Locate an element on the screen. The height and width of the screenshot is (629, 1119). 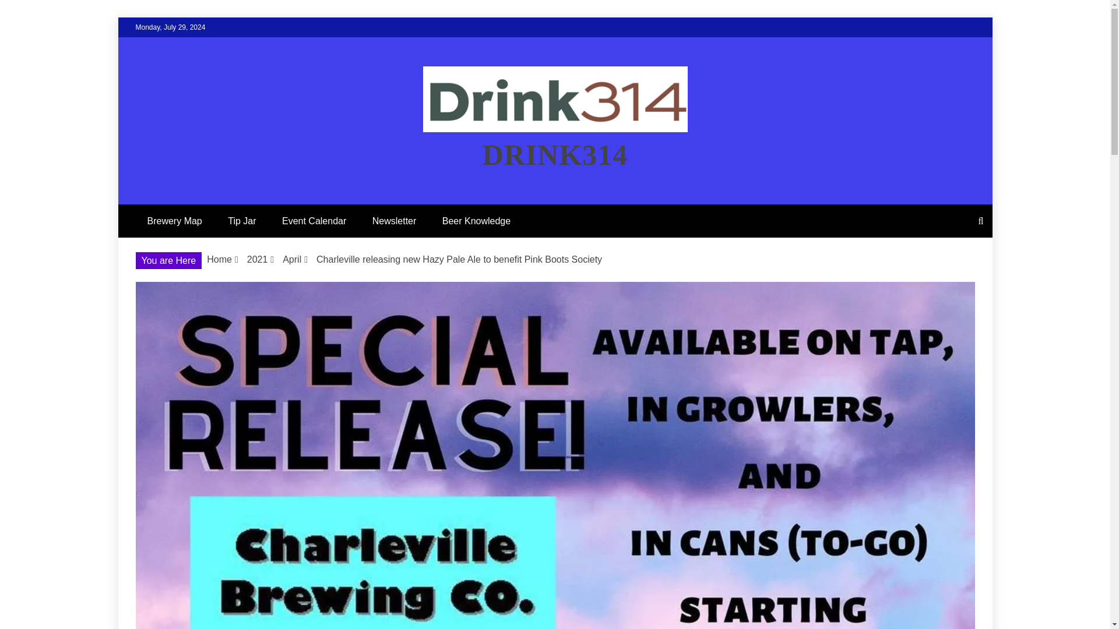
Newsletter is located at coordinates (394, 221).